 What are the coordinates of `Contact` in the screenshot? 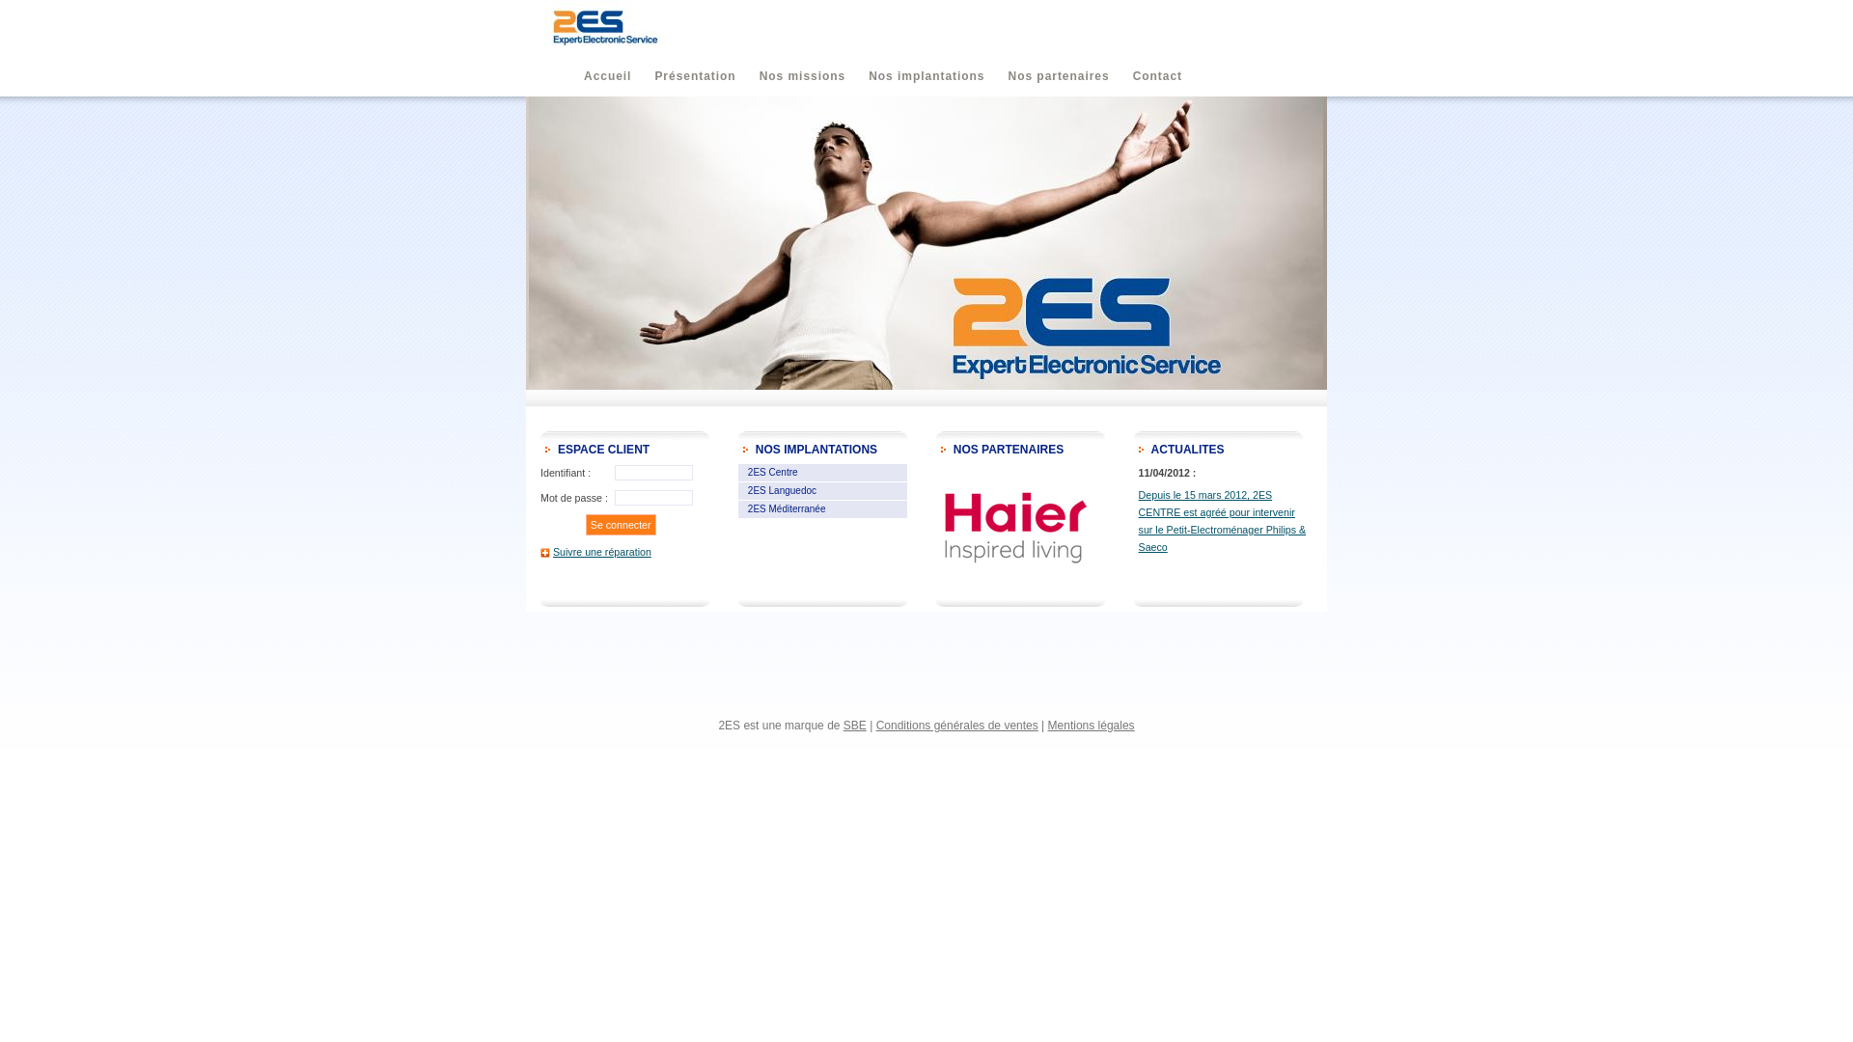 It's located at (1158, 76).